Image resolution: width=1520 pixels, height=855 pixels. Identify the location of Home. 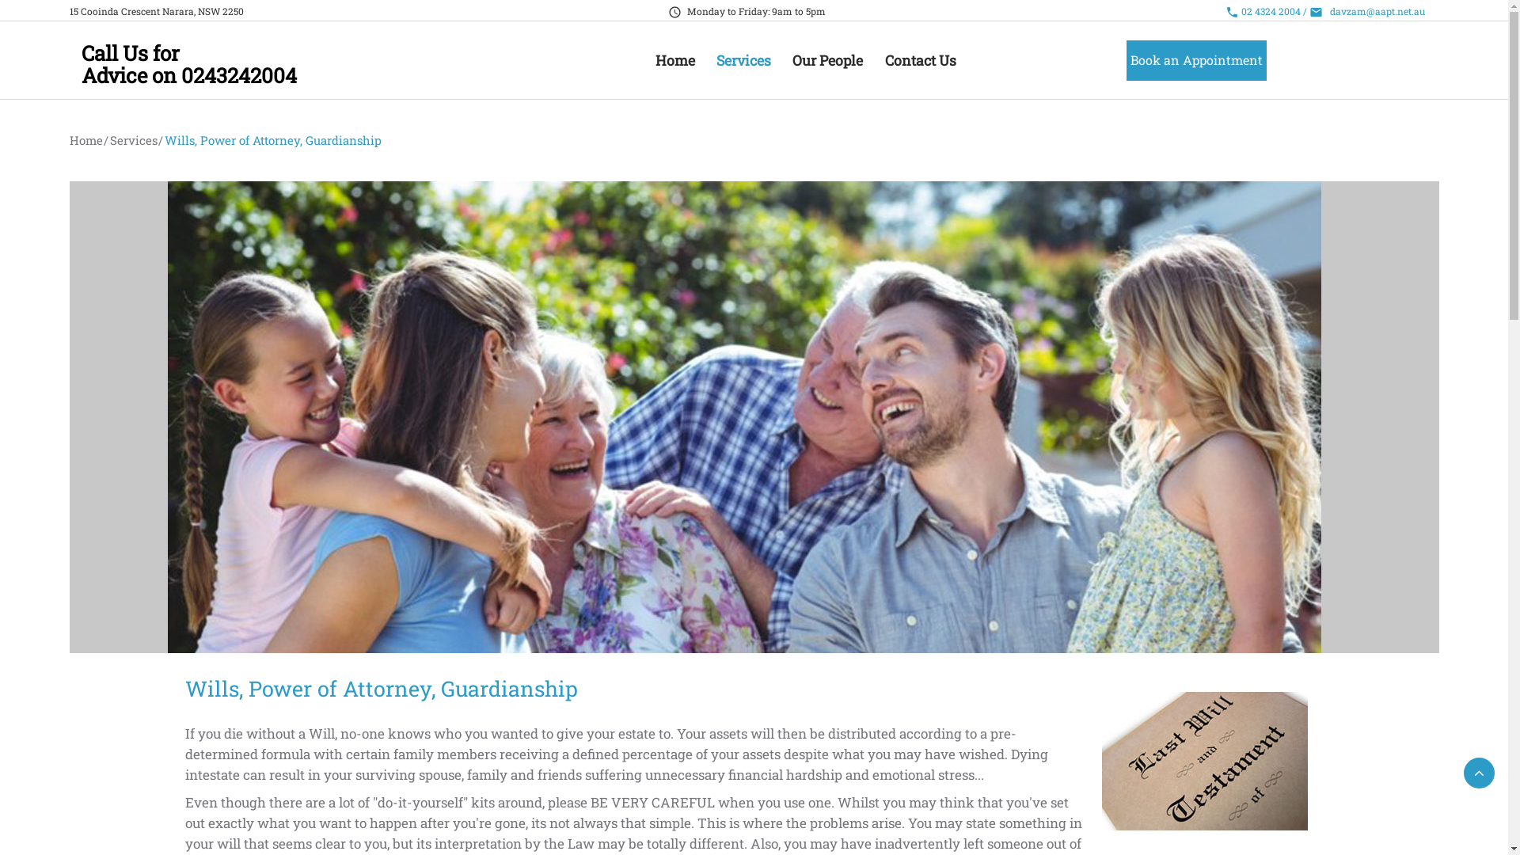
(86, 139).